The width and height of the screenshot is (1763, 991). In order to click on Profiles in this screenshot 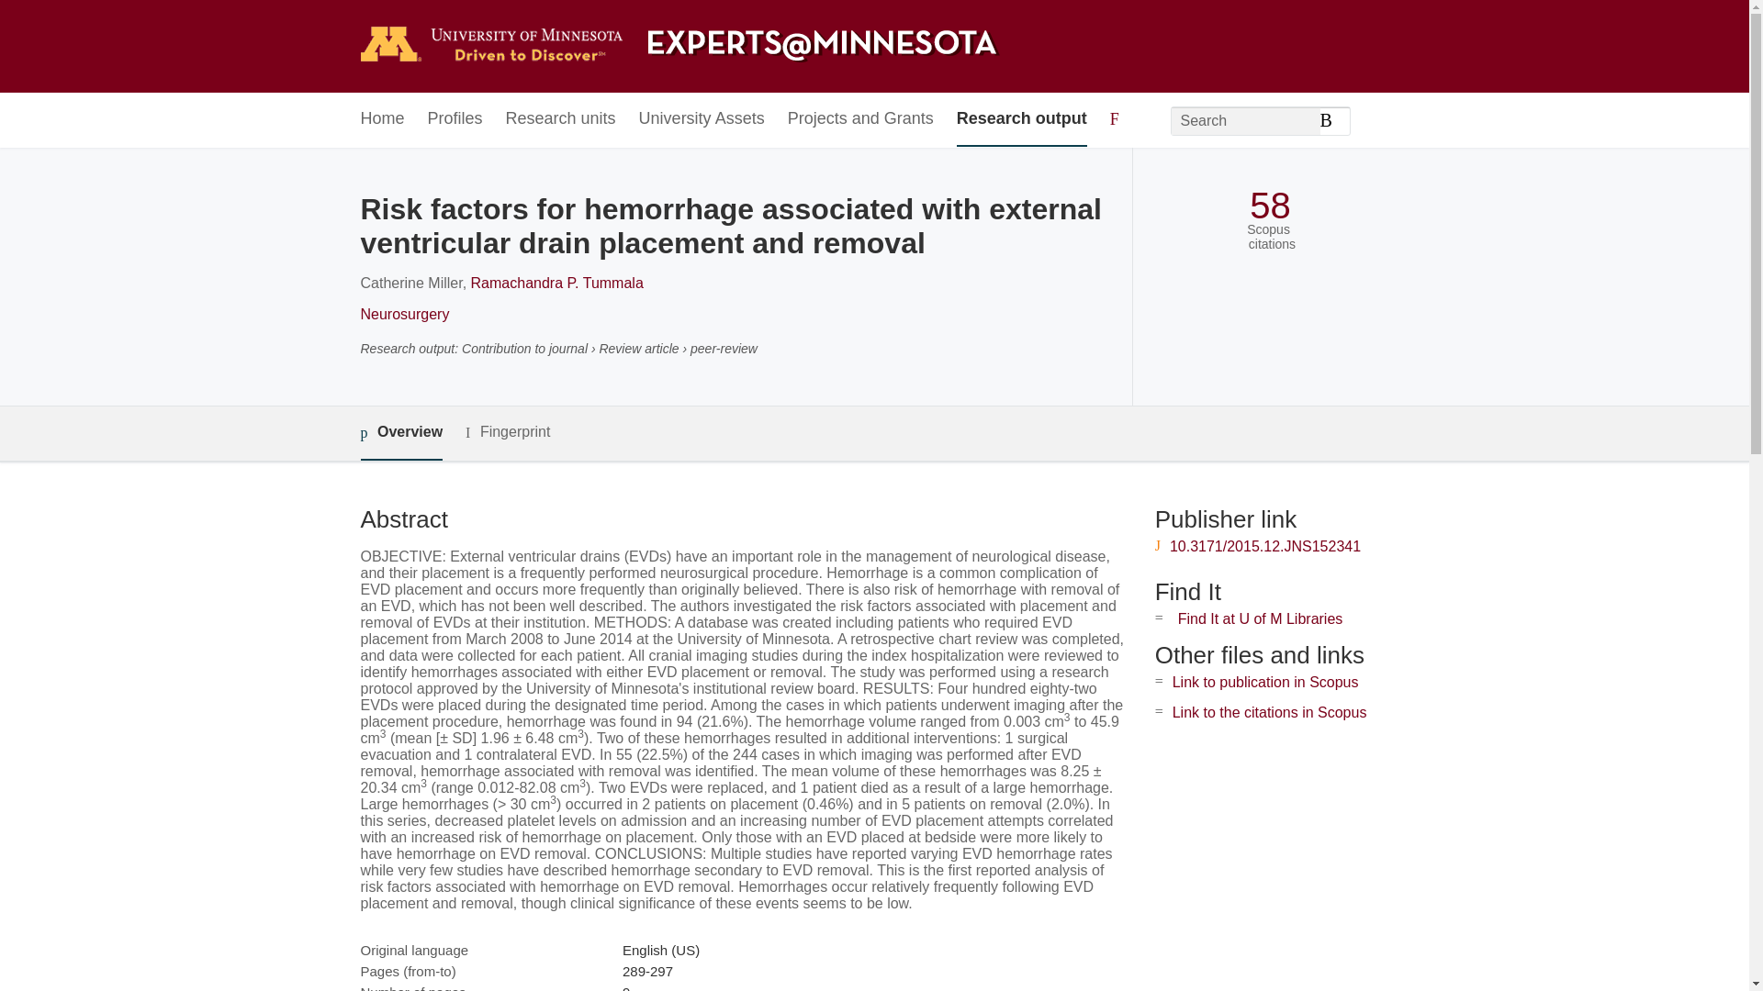, I will do `click(455, 119)`.